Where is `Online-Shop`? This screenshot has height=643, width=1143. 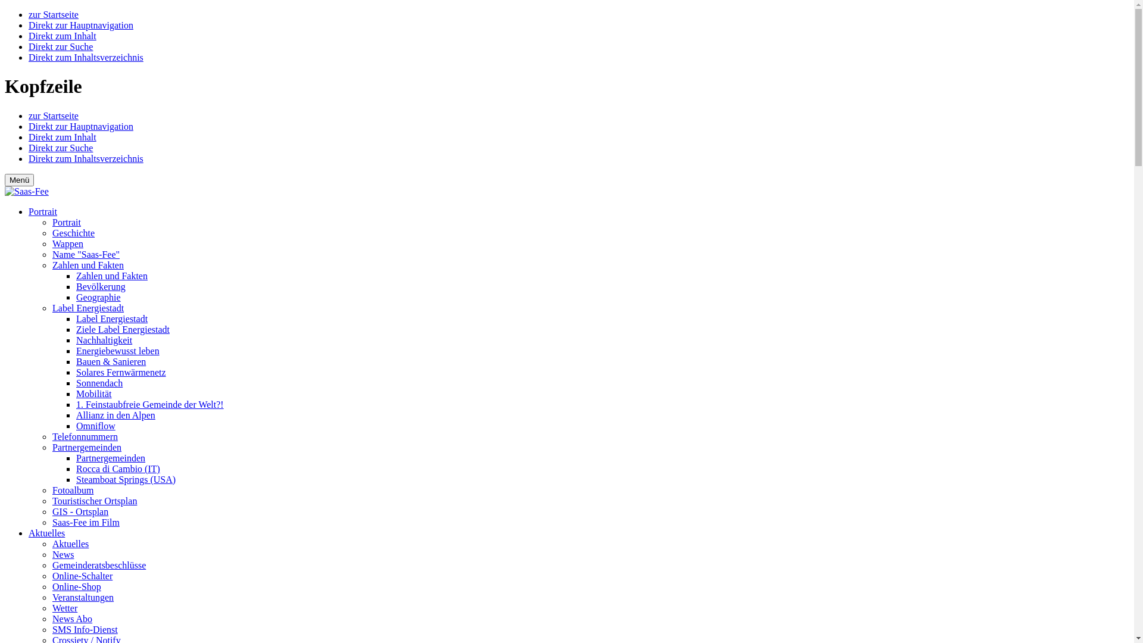 Online-Shop is located at coordinates (77, 587).